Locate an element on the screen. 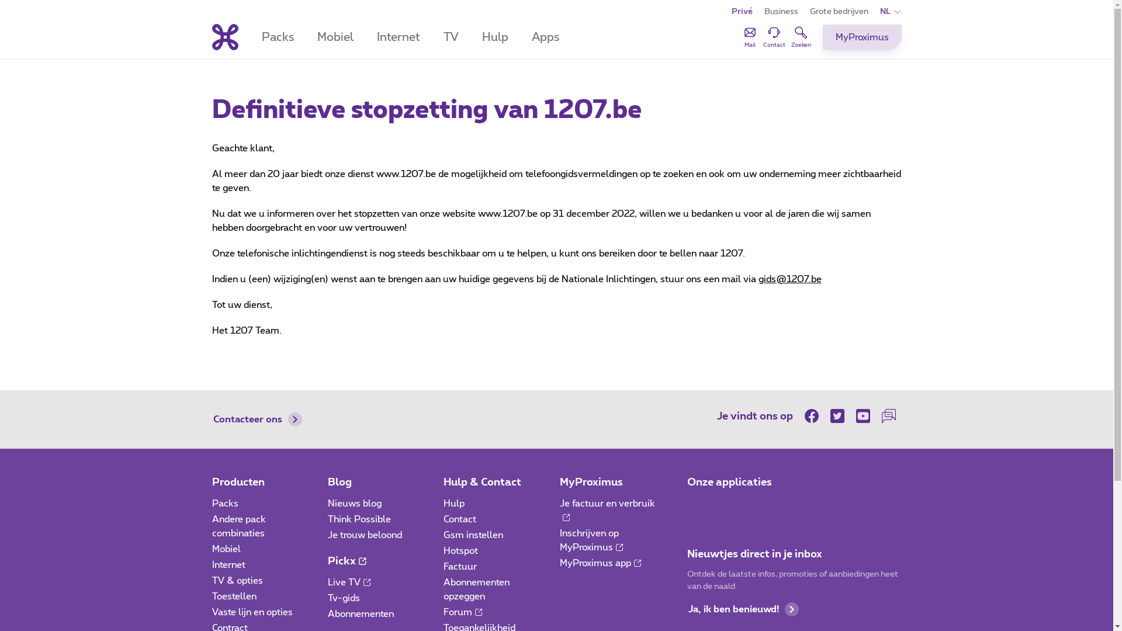  Think Possible is located at coordinates (359, 519).